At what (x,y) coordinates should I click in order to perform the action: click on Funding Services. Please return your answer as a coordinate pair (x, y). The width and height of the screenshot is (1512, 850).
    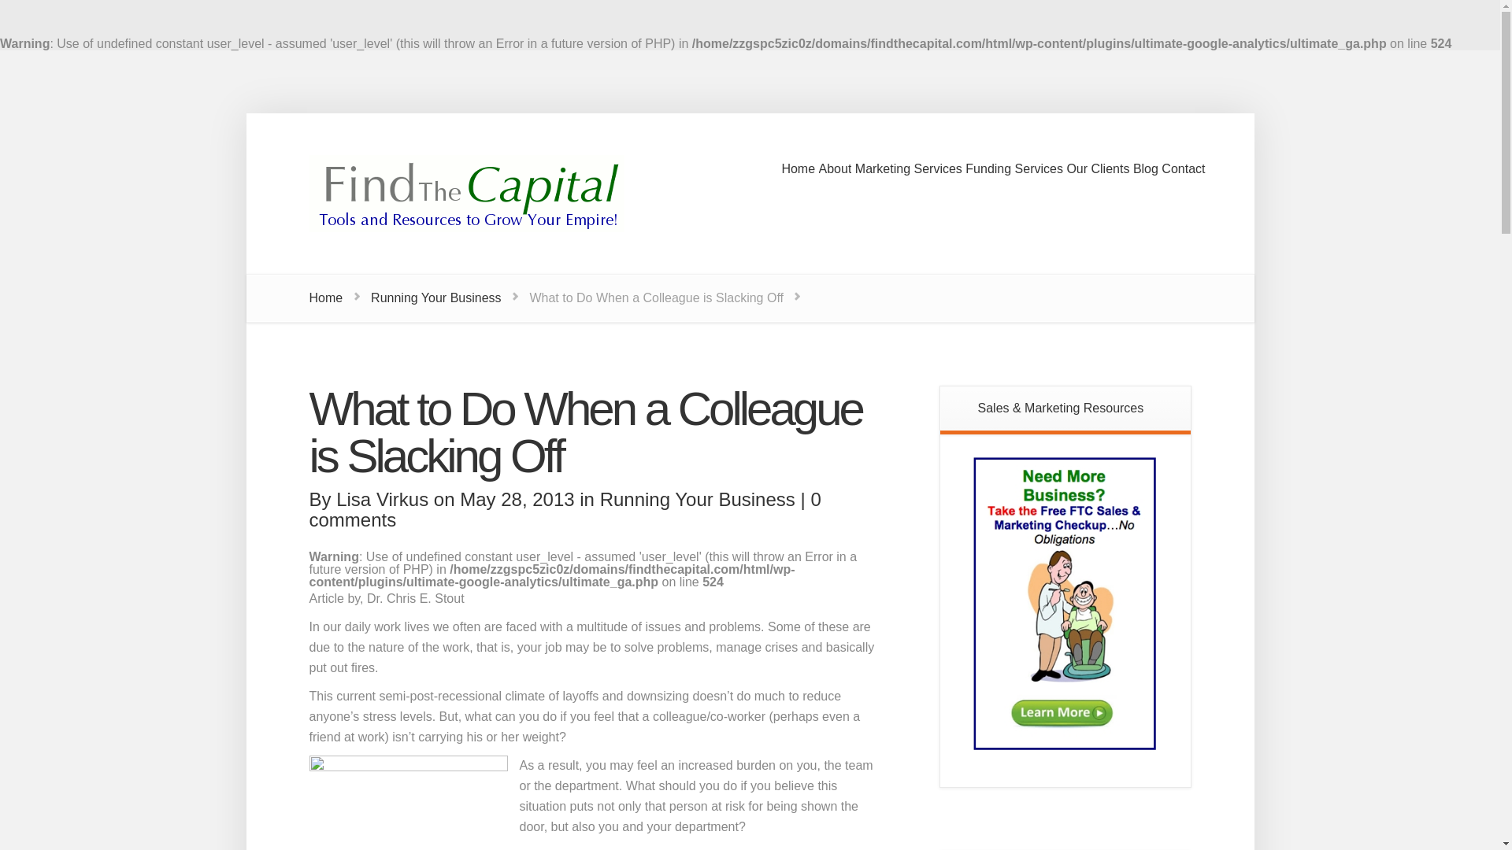
    Looking at the image, I should click on (1014, 179).